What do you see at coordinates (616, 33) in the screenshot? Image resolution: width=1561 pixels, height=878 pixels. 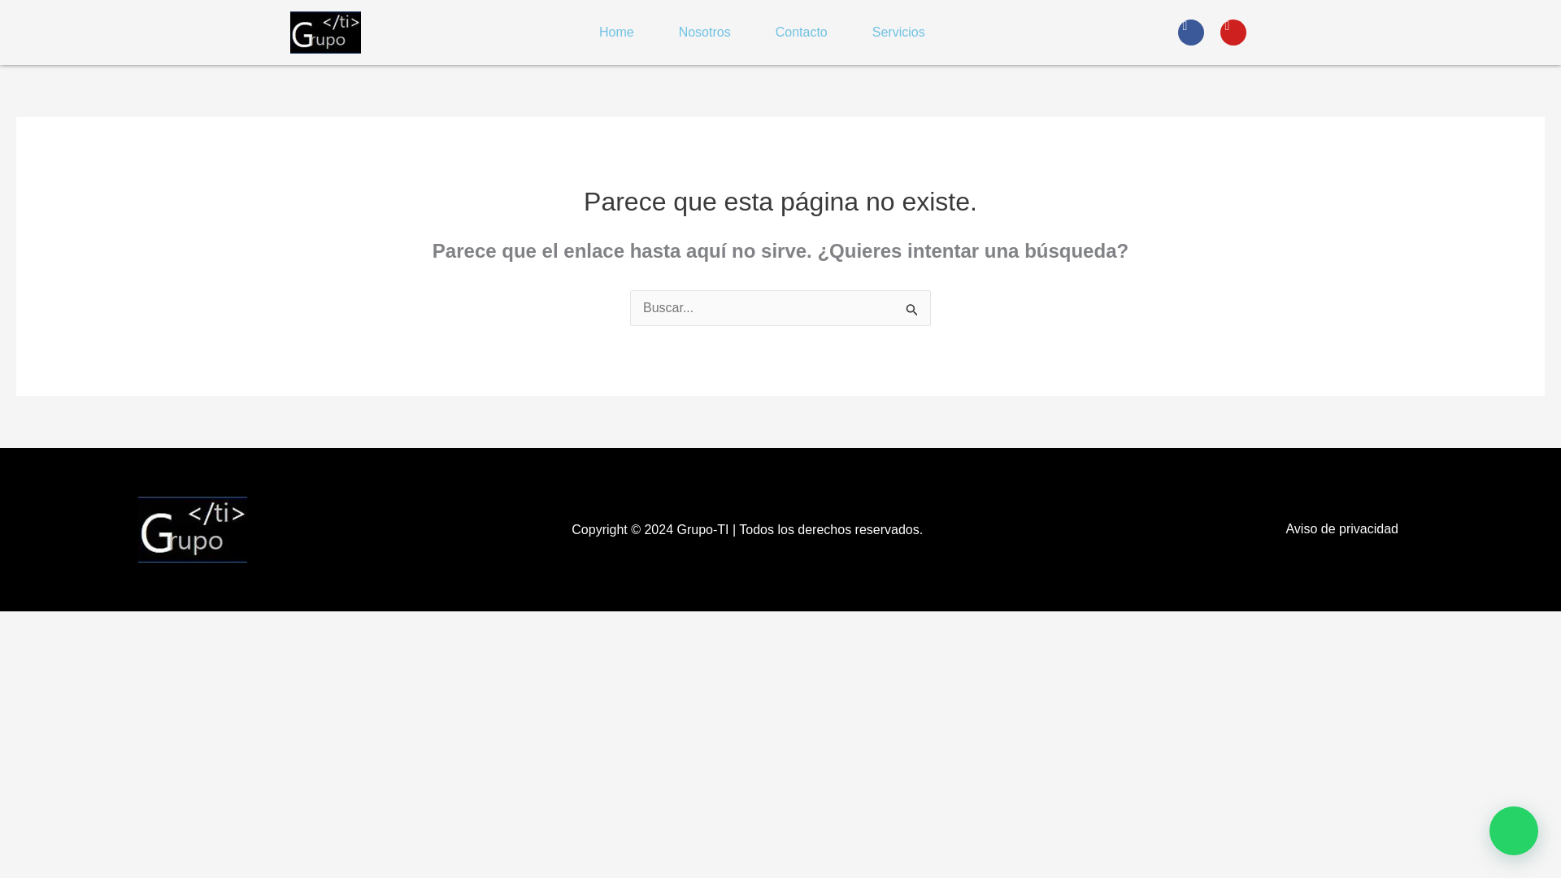 I see `Home` at bounding box center [616, 33].